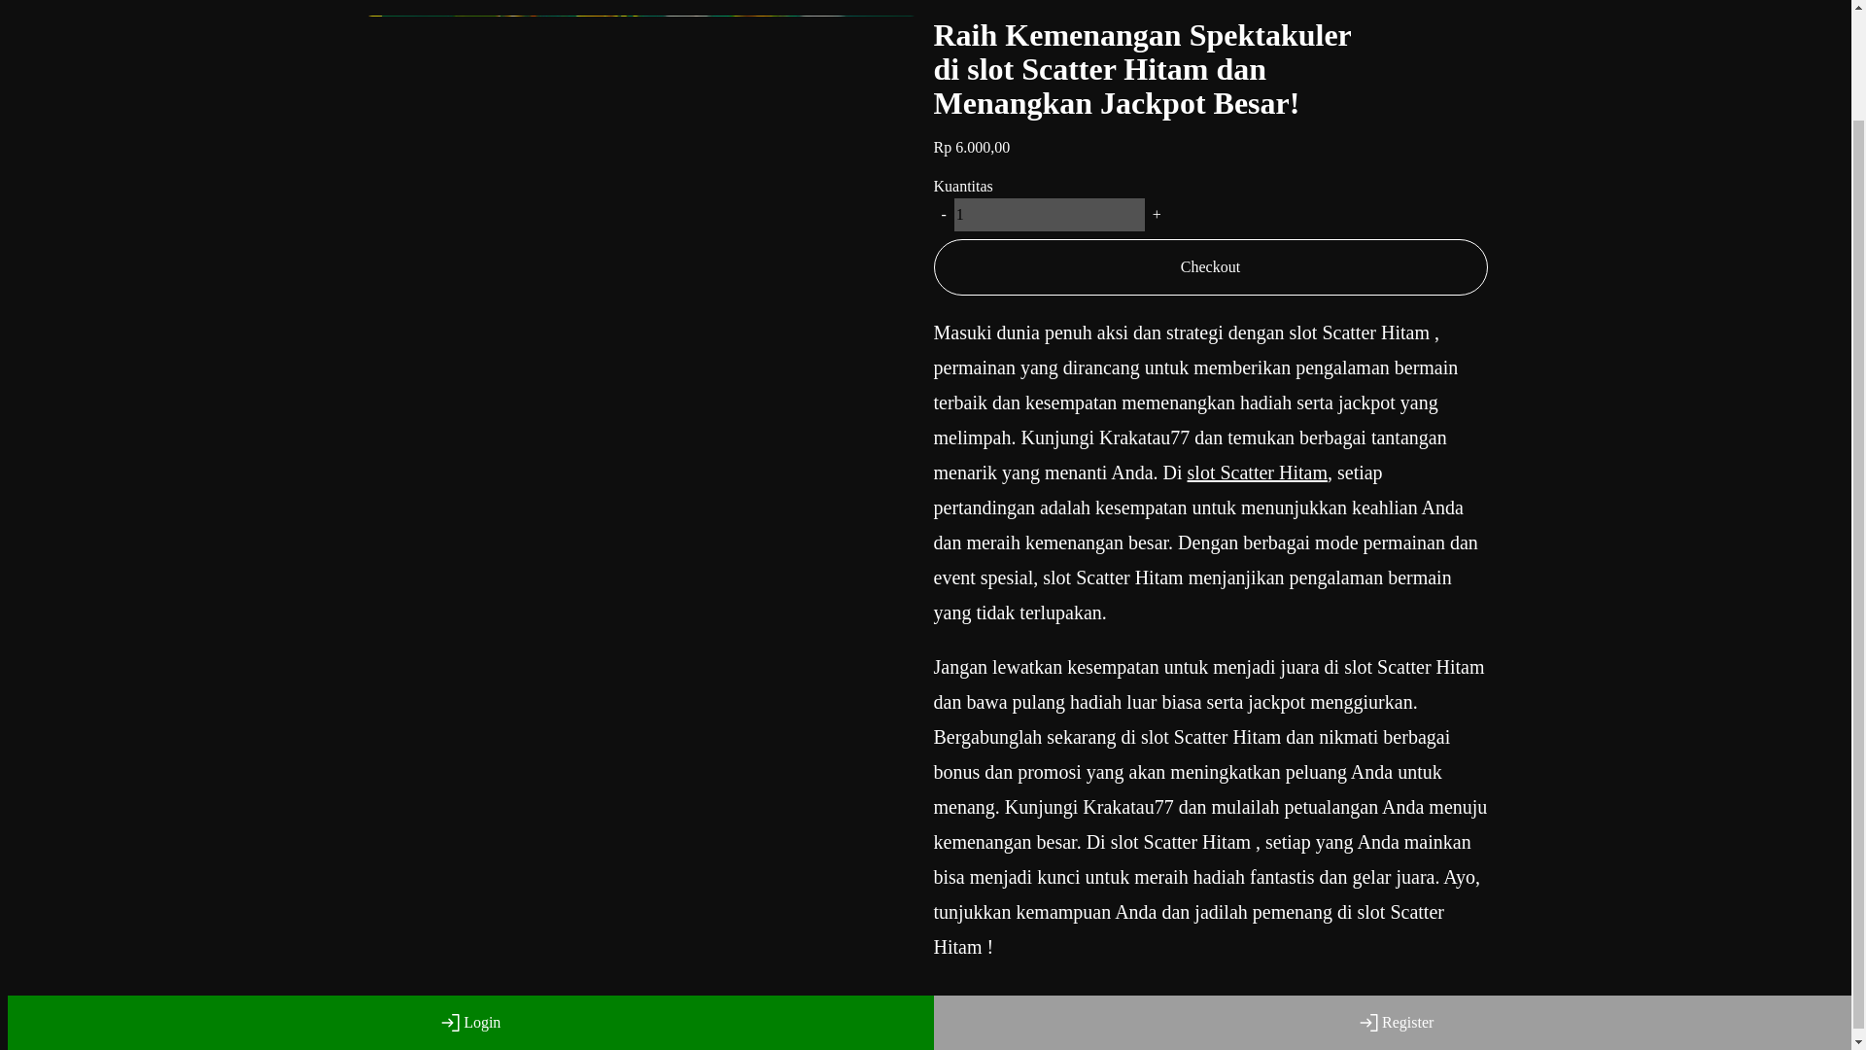 The height and width of the screenshot is (1050, 1866). What do you see at coordinates (1257, 472) in the screenshot?
I see `slot Scatter Hitam` at bounding box center [1257, 472].